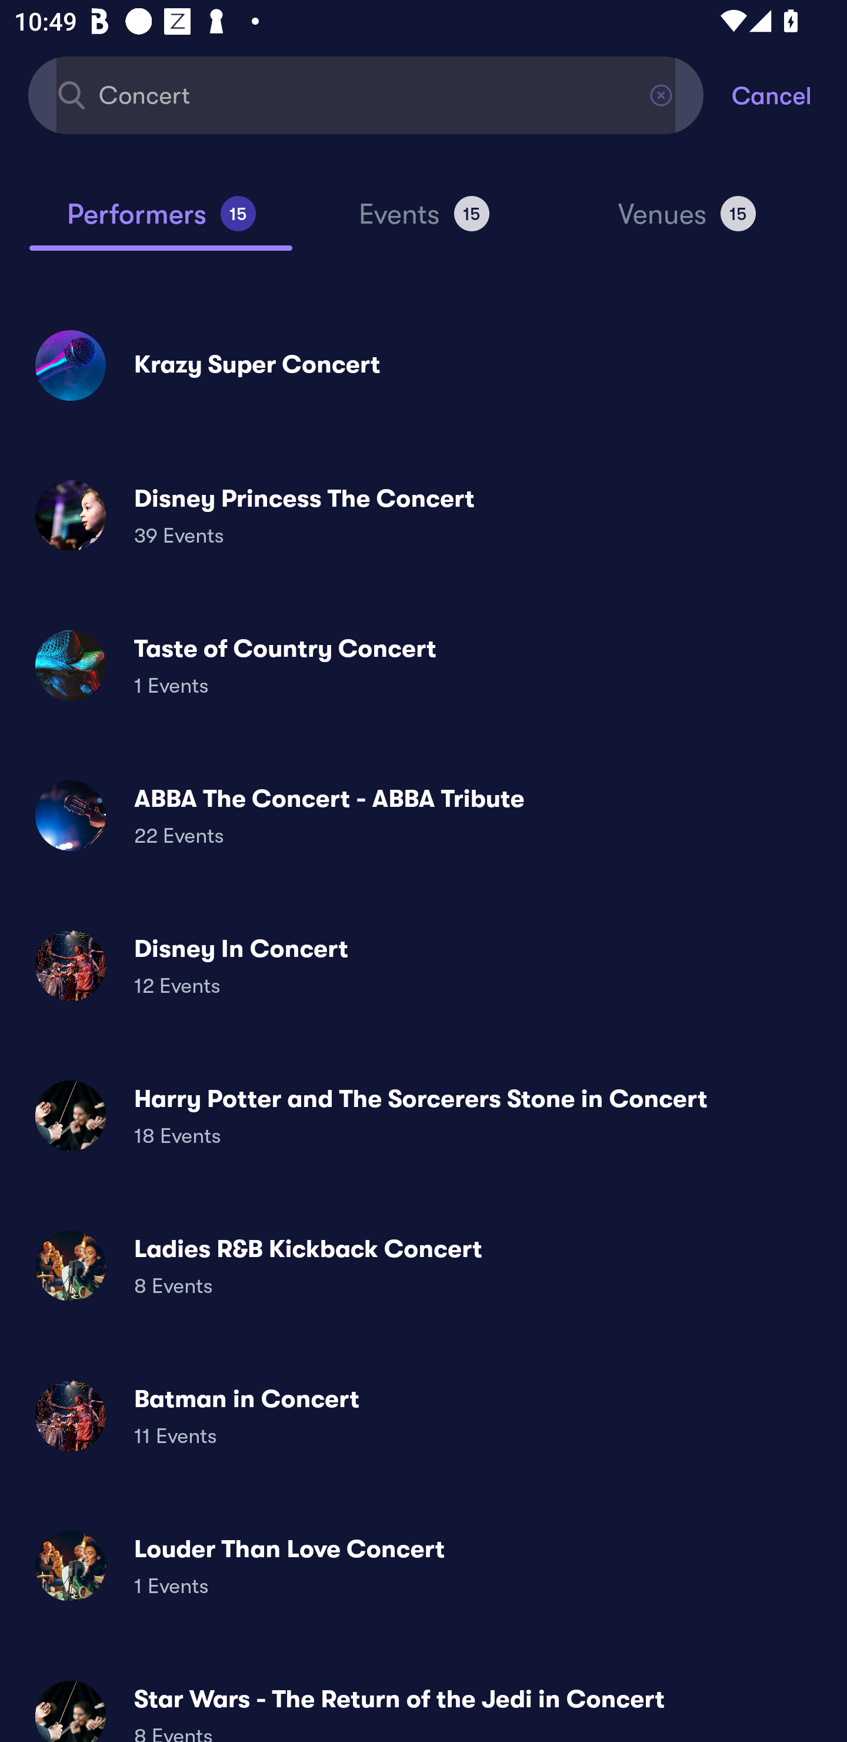 The width and height of the screenshot is (847, 1742). Describe the element at coordinates (423, 365) in the screenshot. I see `Krazy Super Concert` at that location.